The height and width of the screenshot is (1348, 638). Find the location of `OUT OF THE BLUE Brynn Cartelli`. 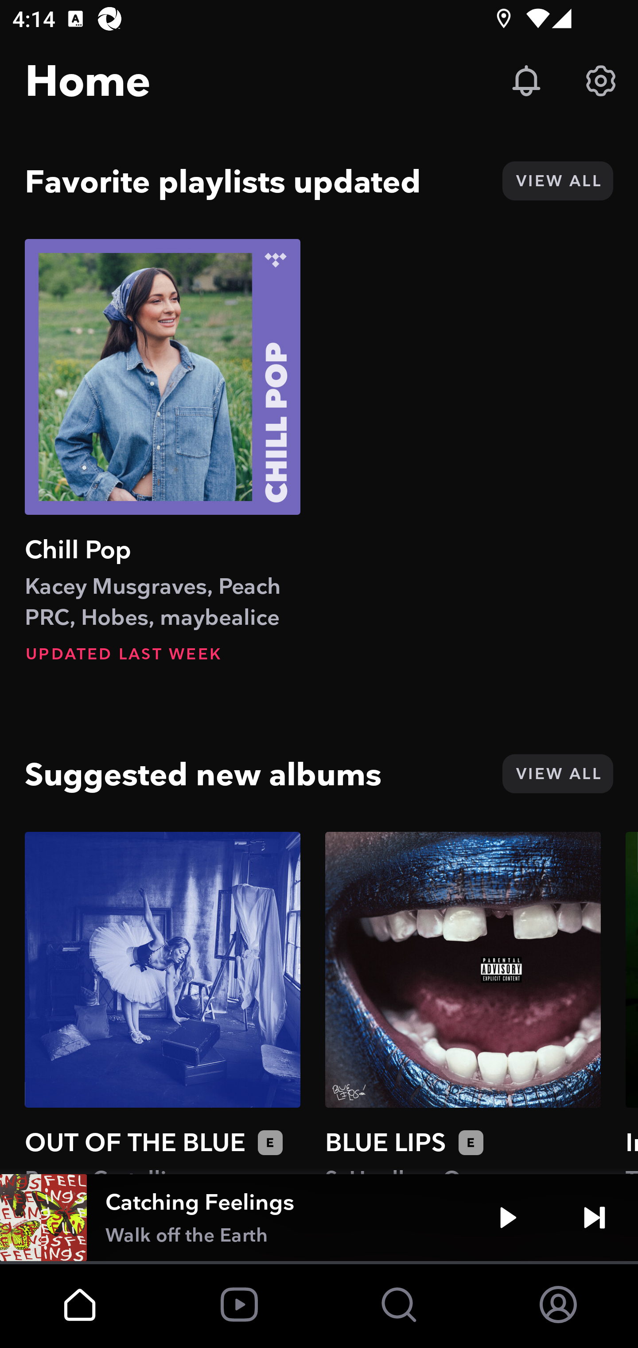

OUT OF THE BLUE Brynn Cartelli is located at coordinates (163, 1003).